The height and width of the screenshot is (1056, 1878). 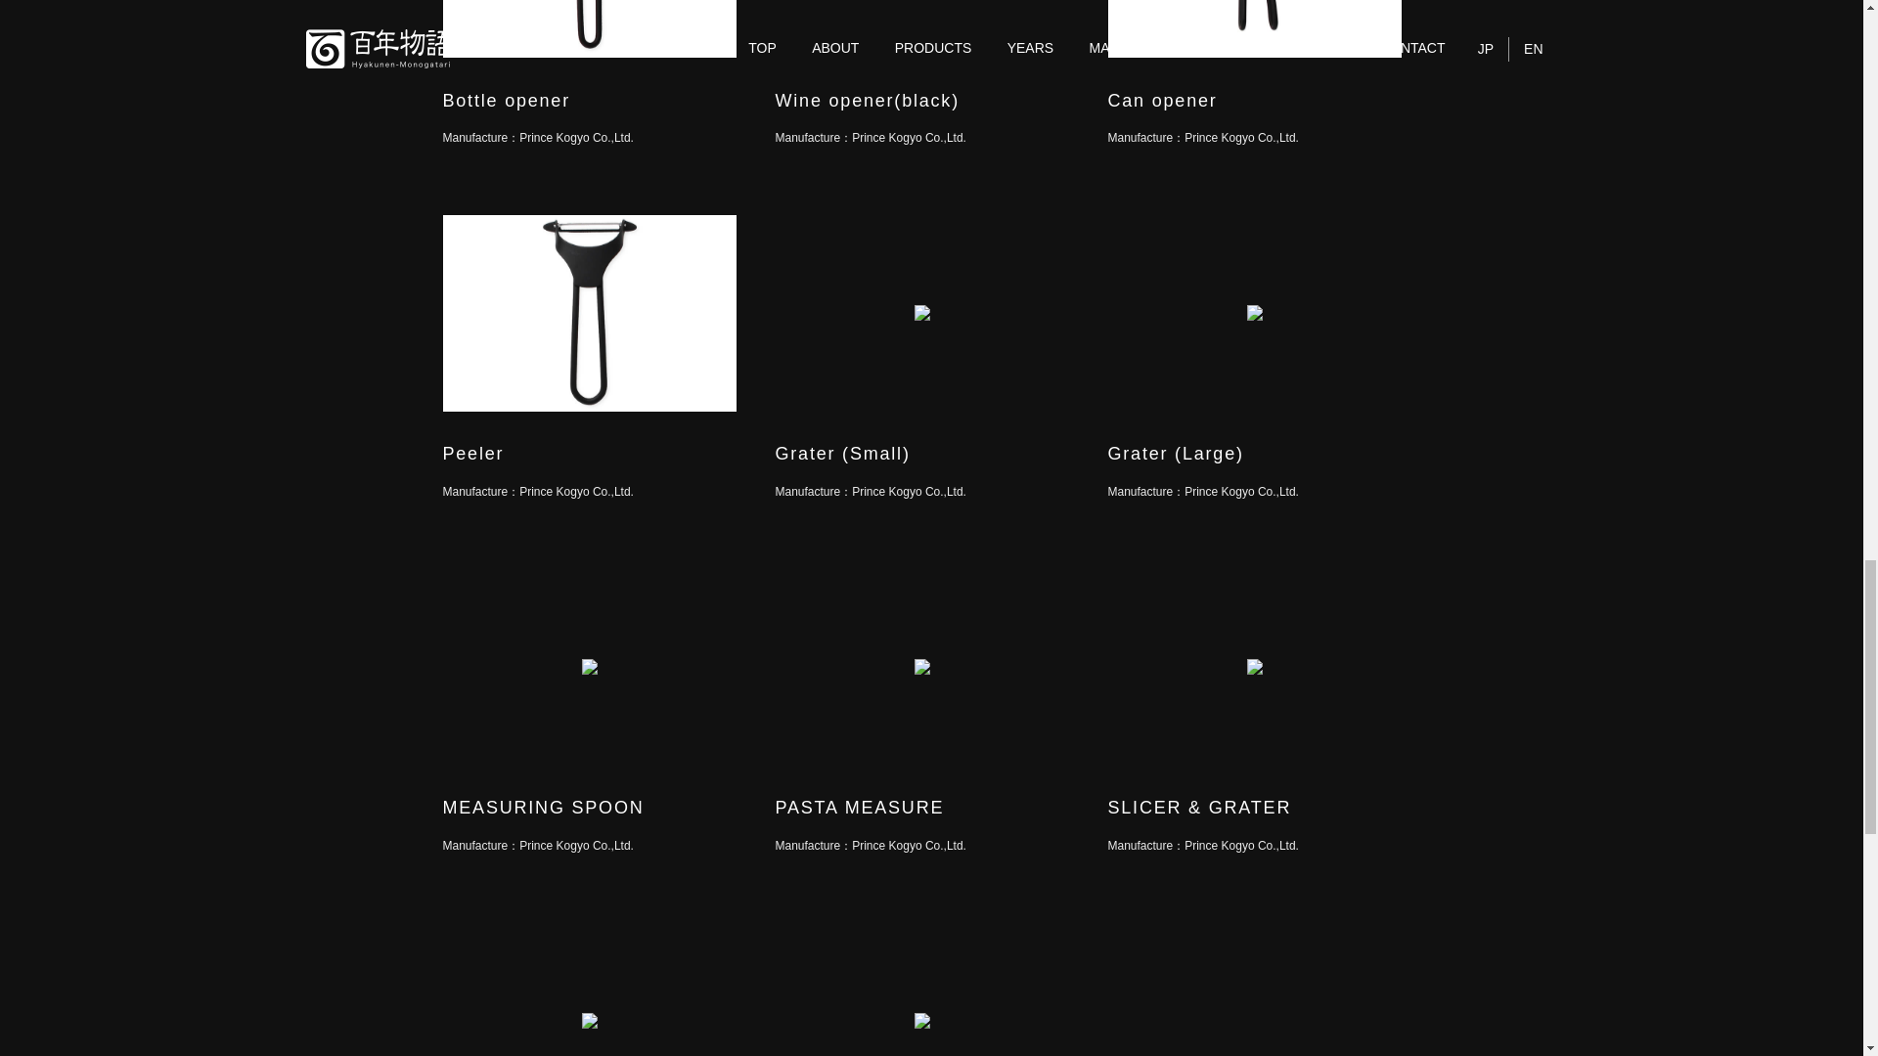 I want to click on Can opener, so click(x=1162, y=100).